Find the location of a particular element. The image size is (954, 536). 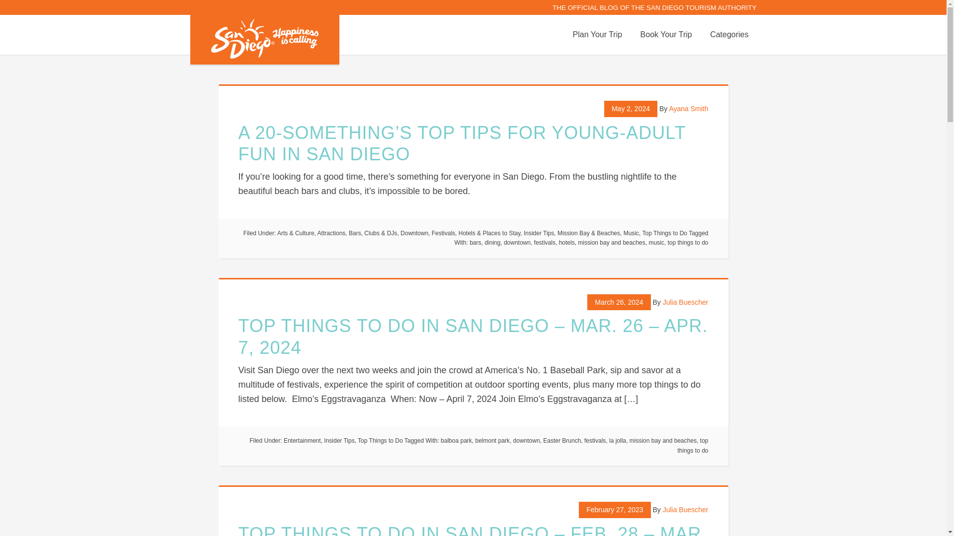

top things to do is located at coordinates (687, 242).